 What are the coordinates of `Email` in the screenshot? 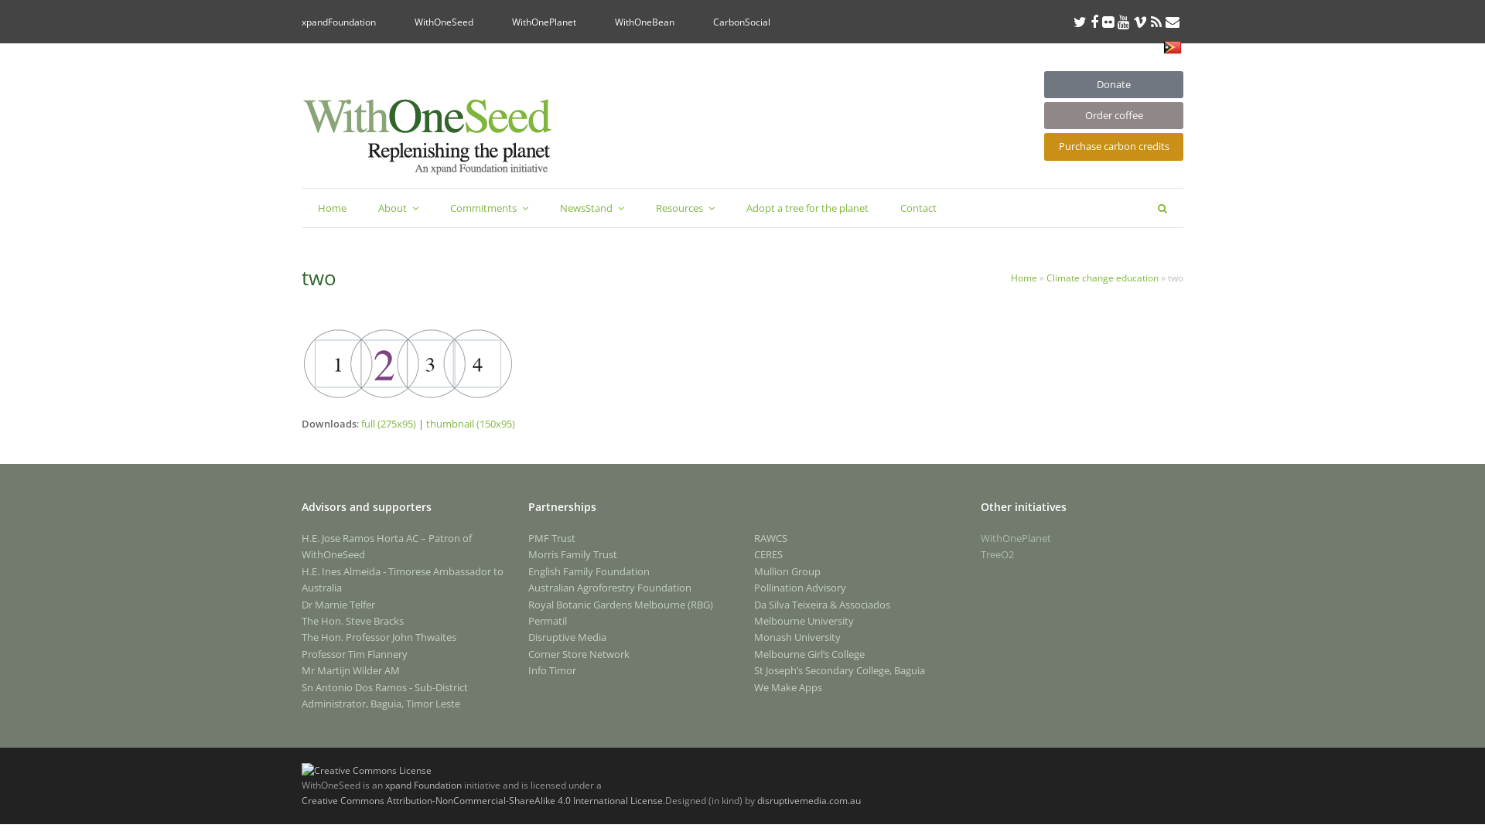 It's located at (1173, 22).